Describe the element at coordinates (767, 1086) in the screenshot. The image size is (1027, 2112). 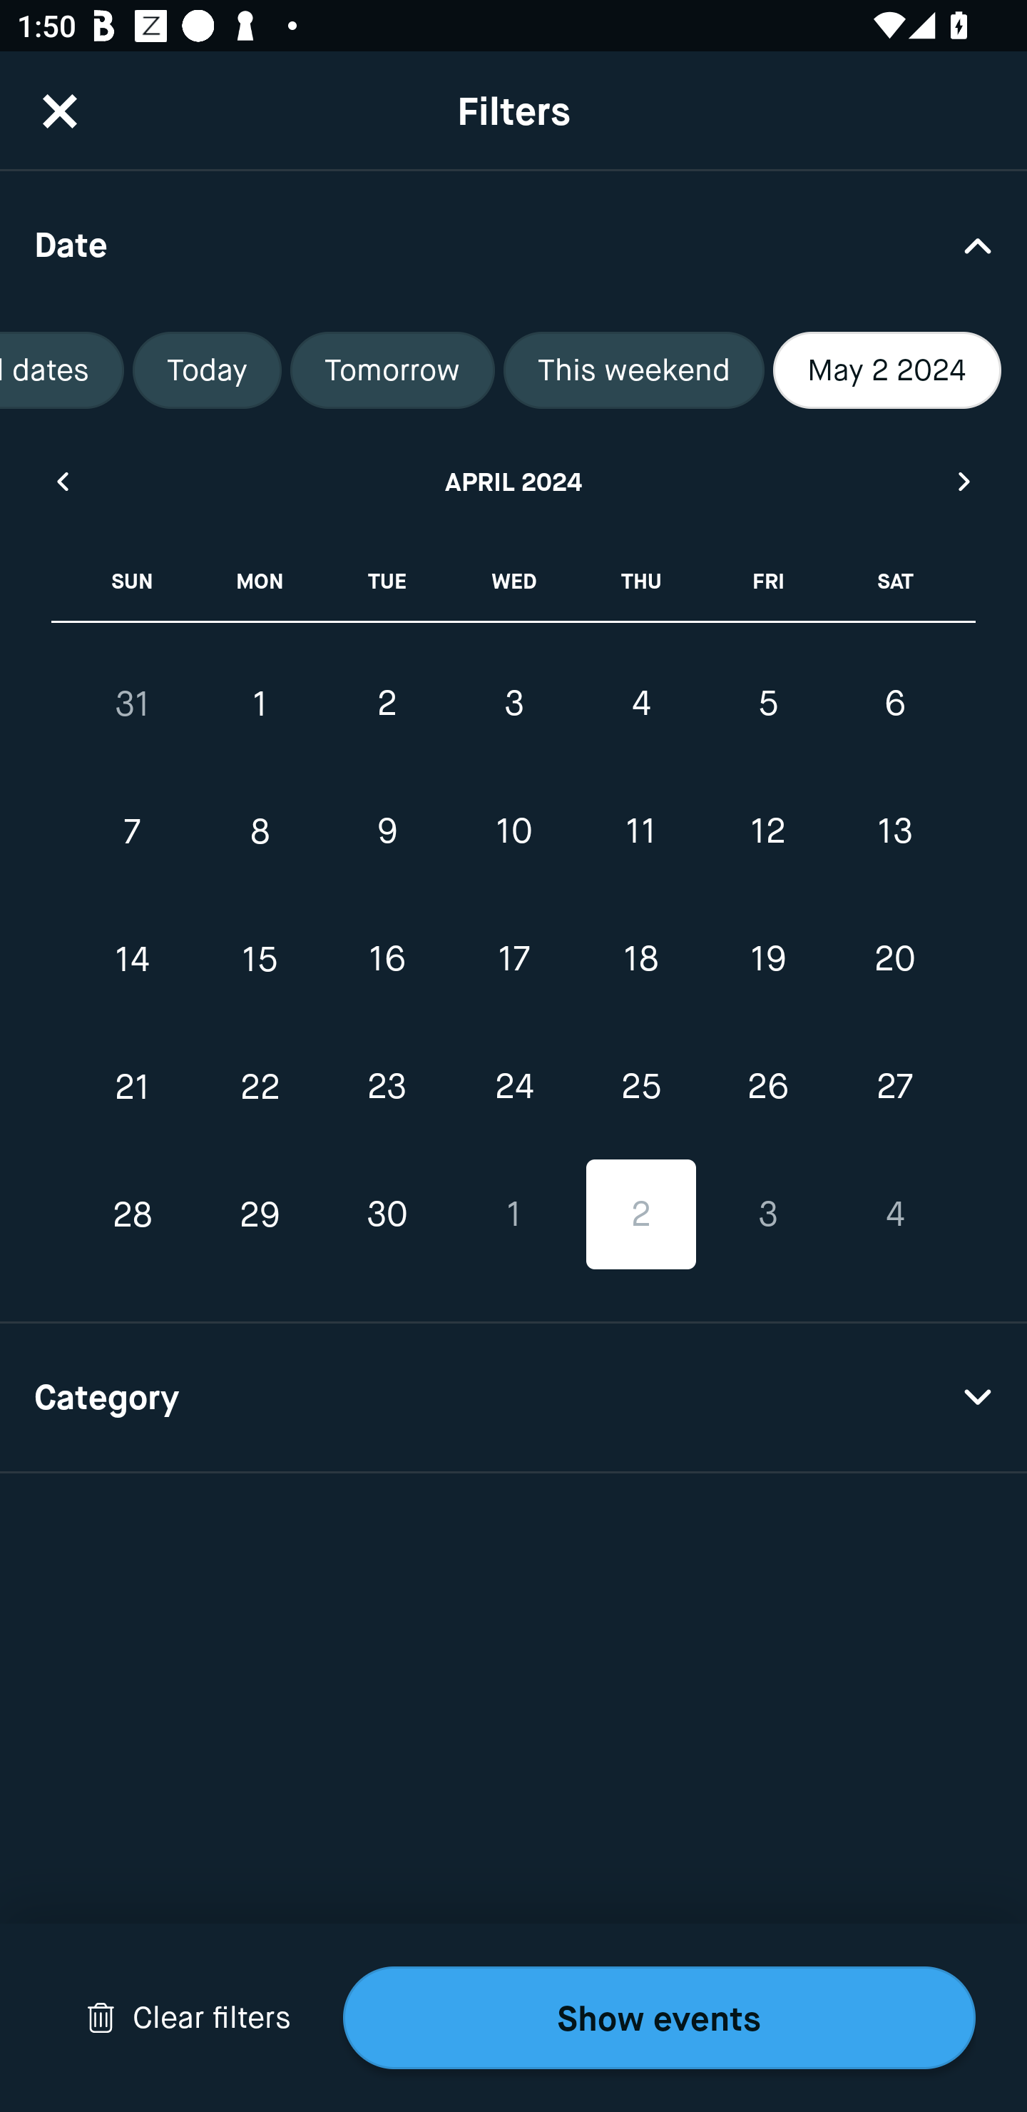
I see `26` at that location.